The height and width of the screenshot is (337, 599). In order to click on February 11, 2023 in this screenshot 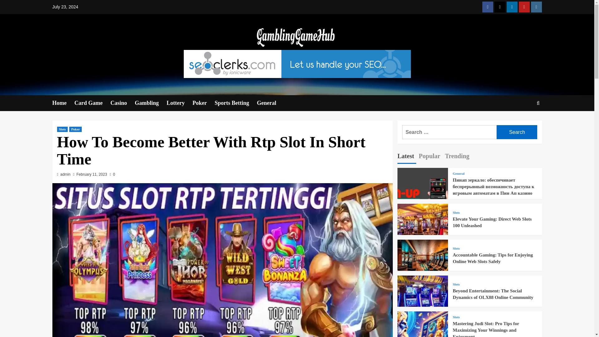, I will do `click(92, 174)`.